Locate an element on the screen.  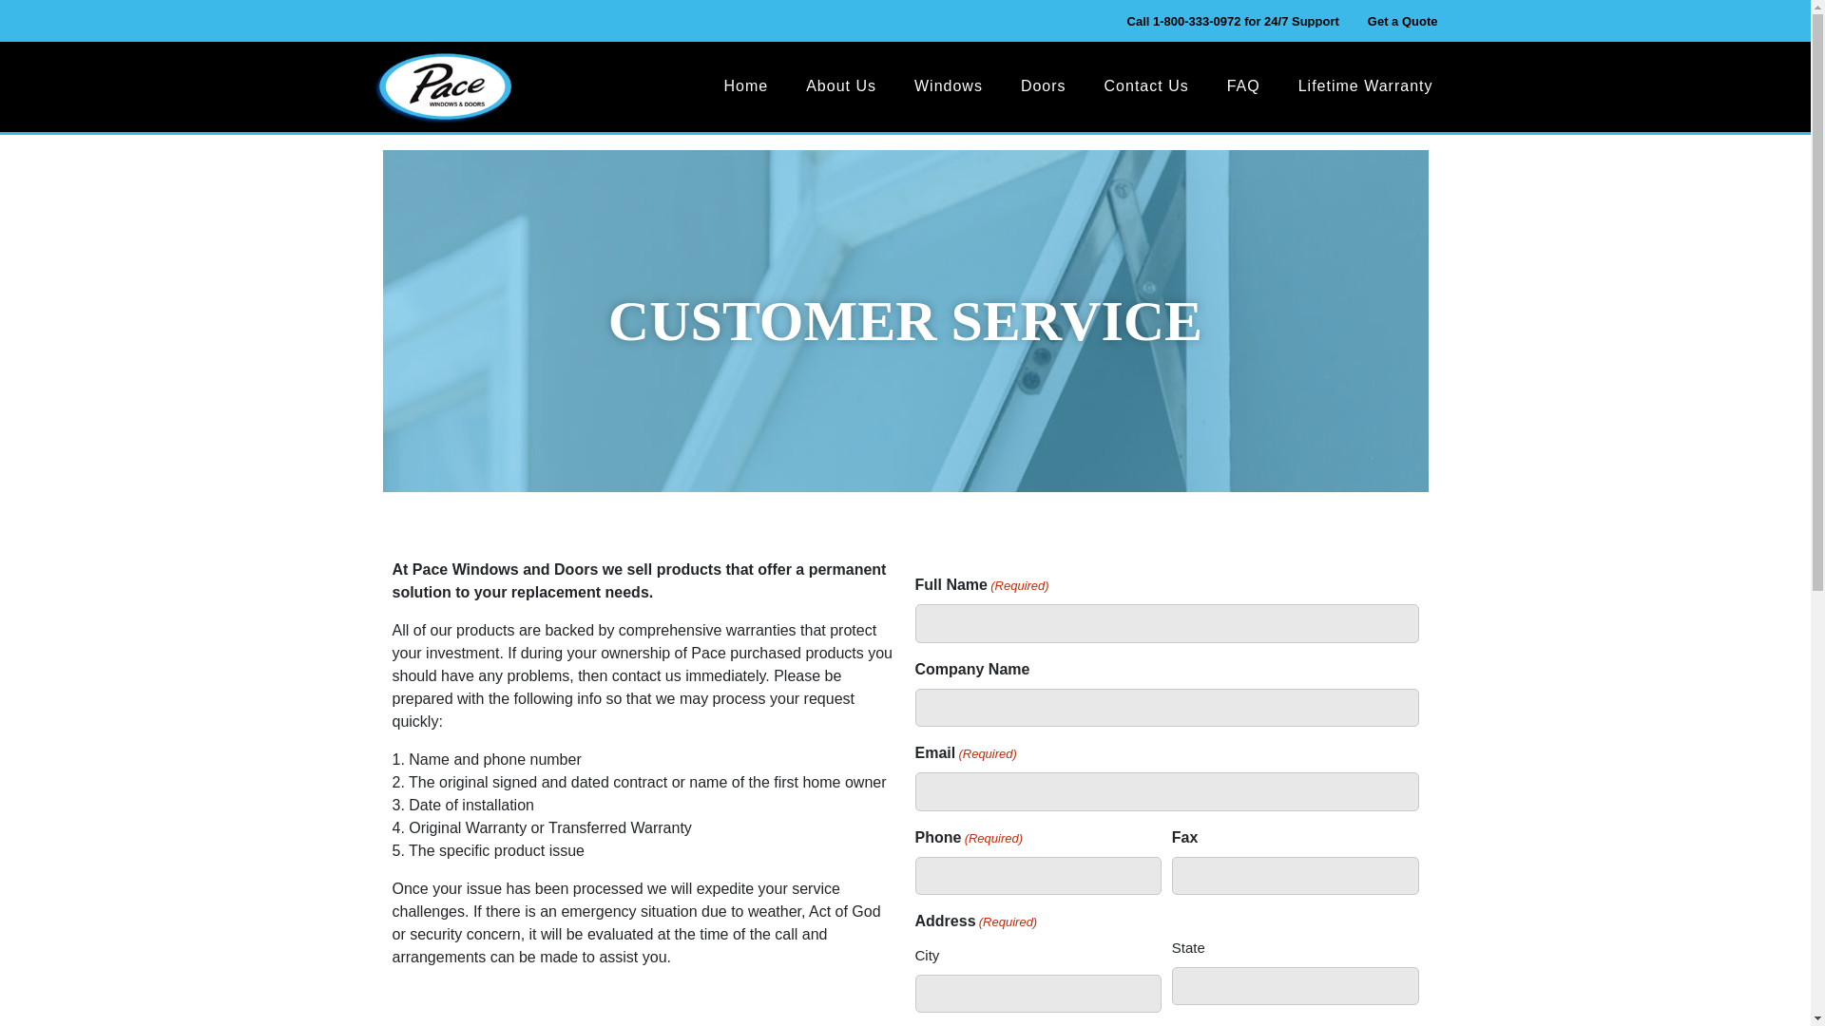
FAQ is located at coordinates (1243, 85).